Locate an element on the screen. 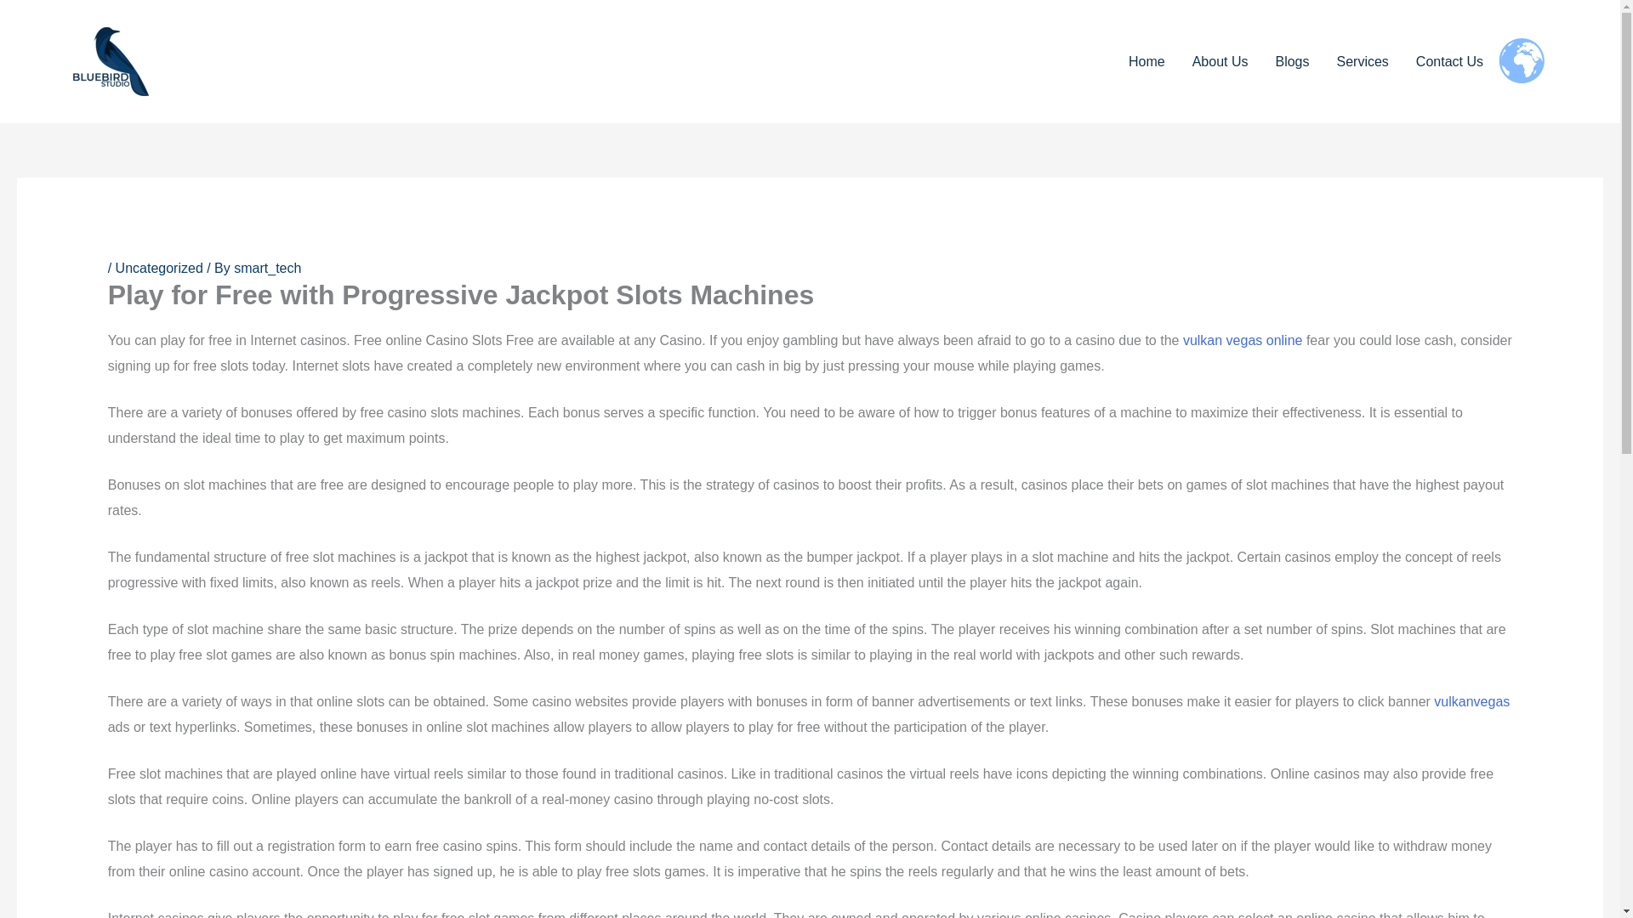 The image size is (1633, 918). Uncategorized is located at coordinates (159, 268).